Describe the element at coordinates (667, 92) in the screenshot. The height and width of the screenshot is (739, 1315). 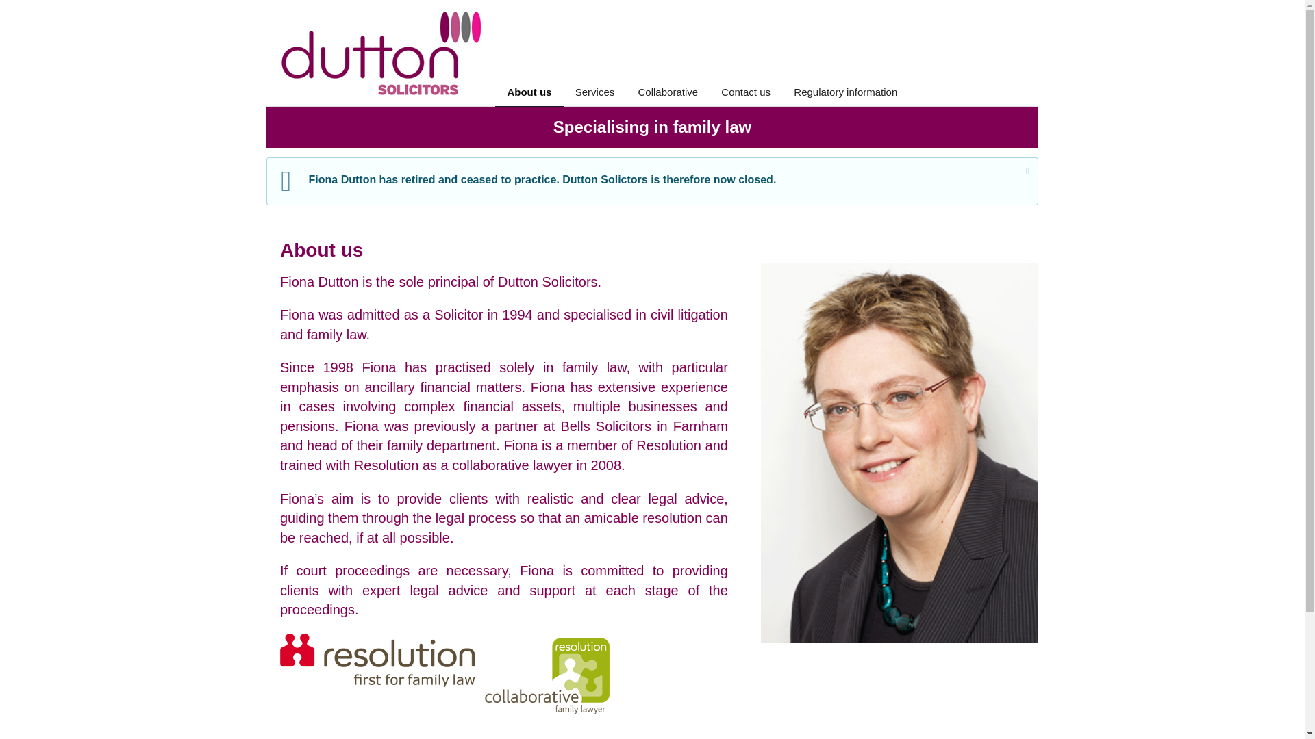
I see `Collaborative` at that location.